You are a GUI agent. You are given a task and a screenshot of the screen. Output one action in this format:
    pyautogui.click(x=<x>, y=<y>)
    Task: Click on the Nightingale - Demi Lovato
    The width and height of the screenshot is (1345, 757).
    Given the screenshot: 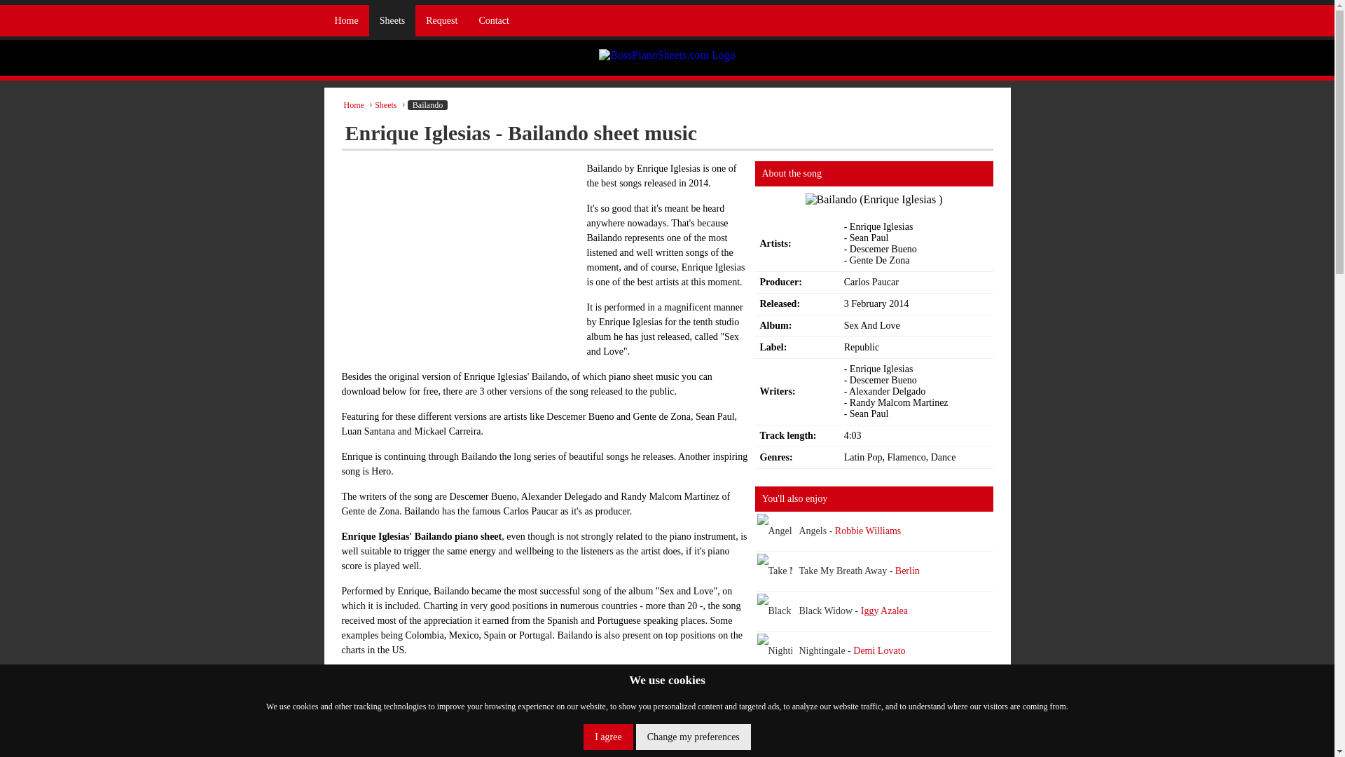 What is the action you would take?
    pyautogui.click(x=810, y=650)
    